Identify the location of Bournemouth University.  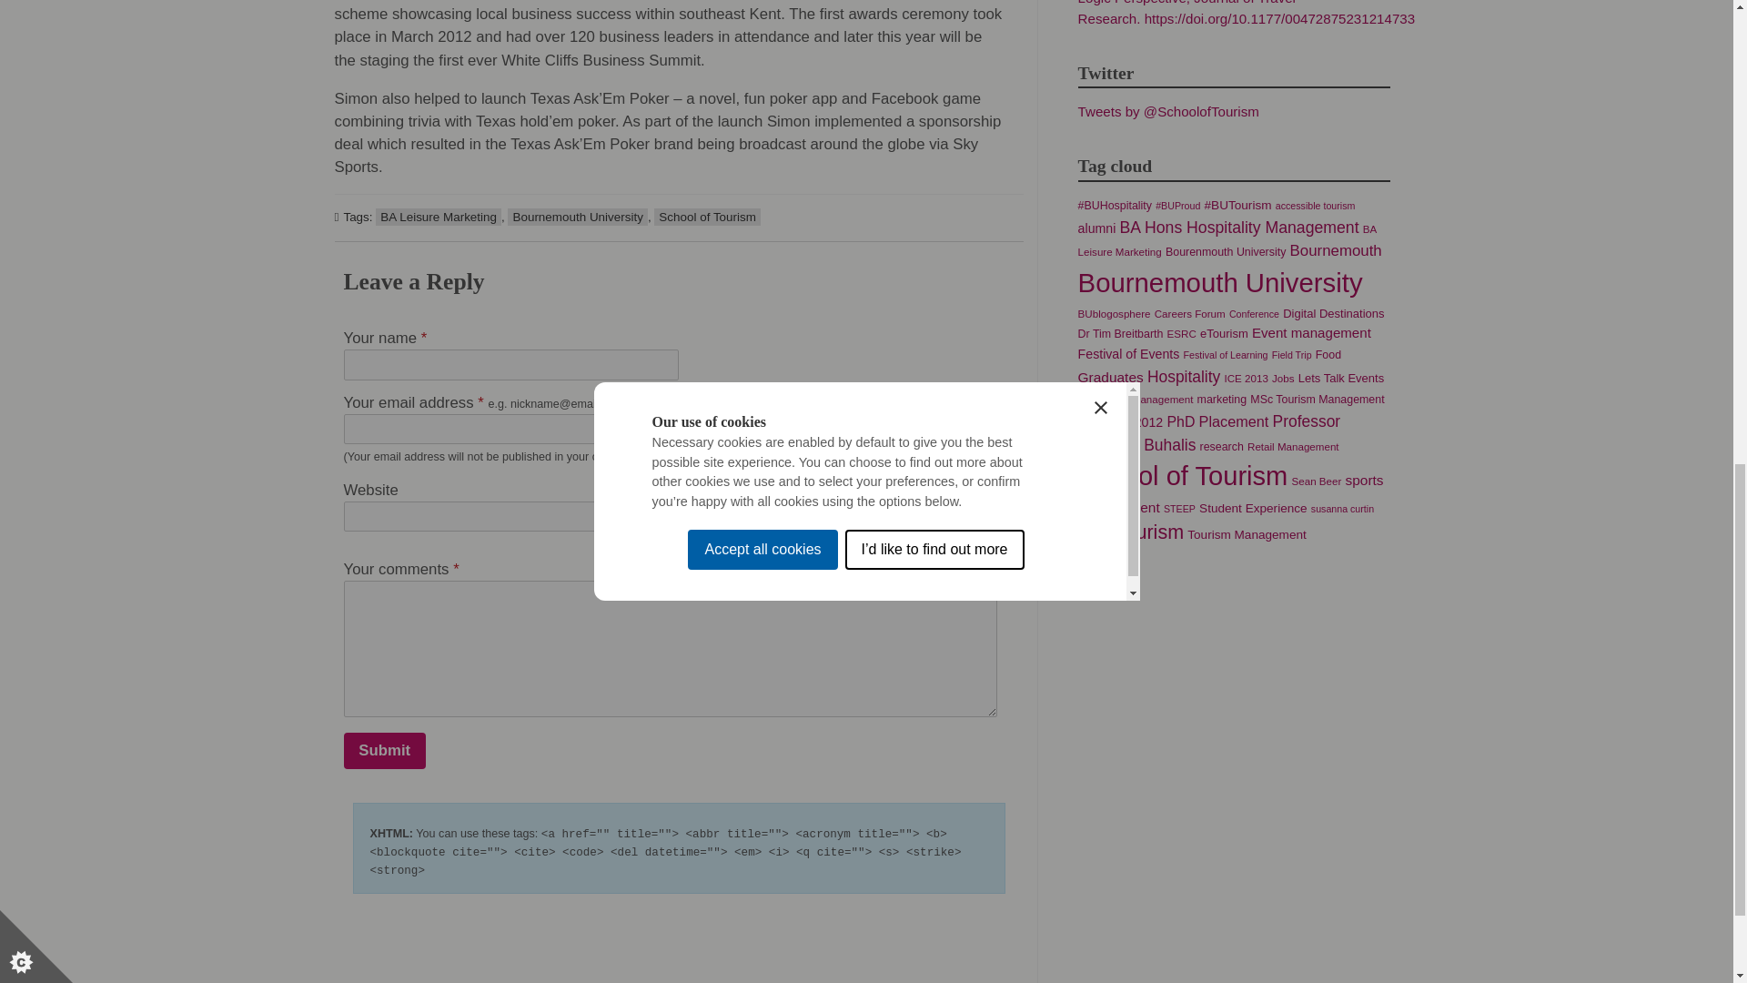
(1219, 282).